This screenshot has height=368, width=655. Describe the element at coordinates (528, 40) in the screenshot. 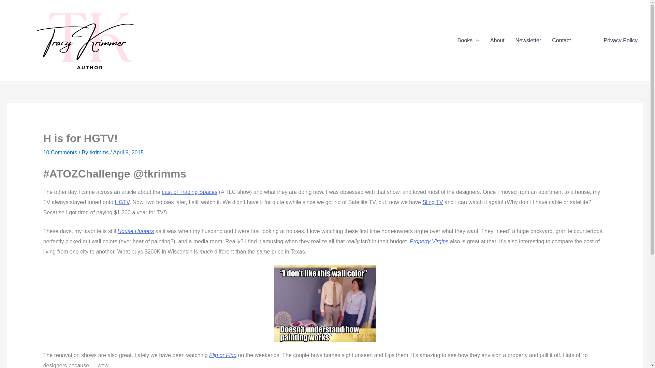

I see `Newsletter` at that location.